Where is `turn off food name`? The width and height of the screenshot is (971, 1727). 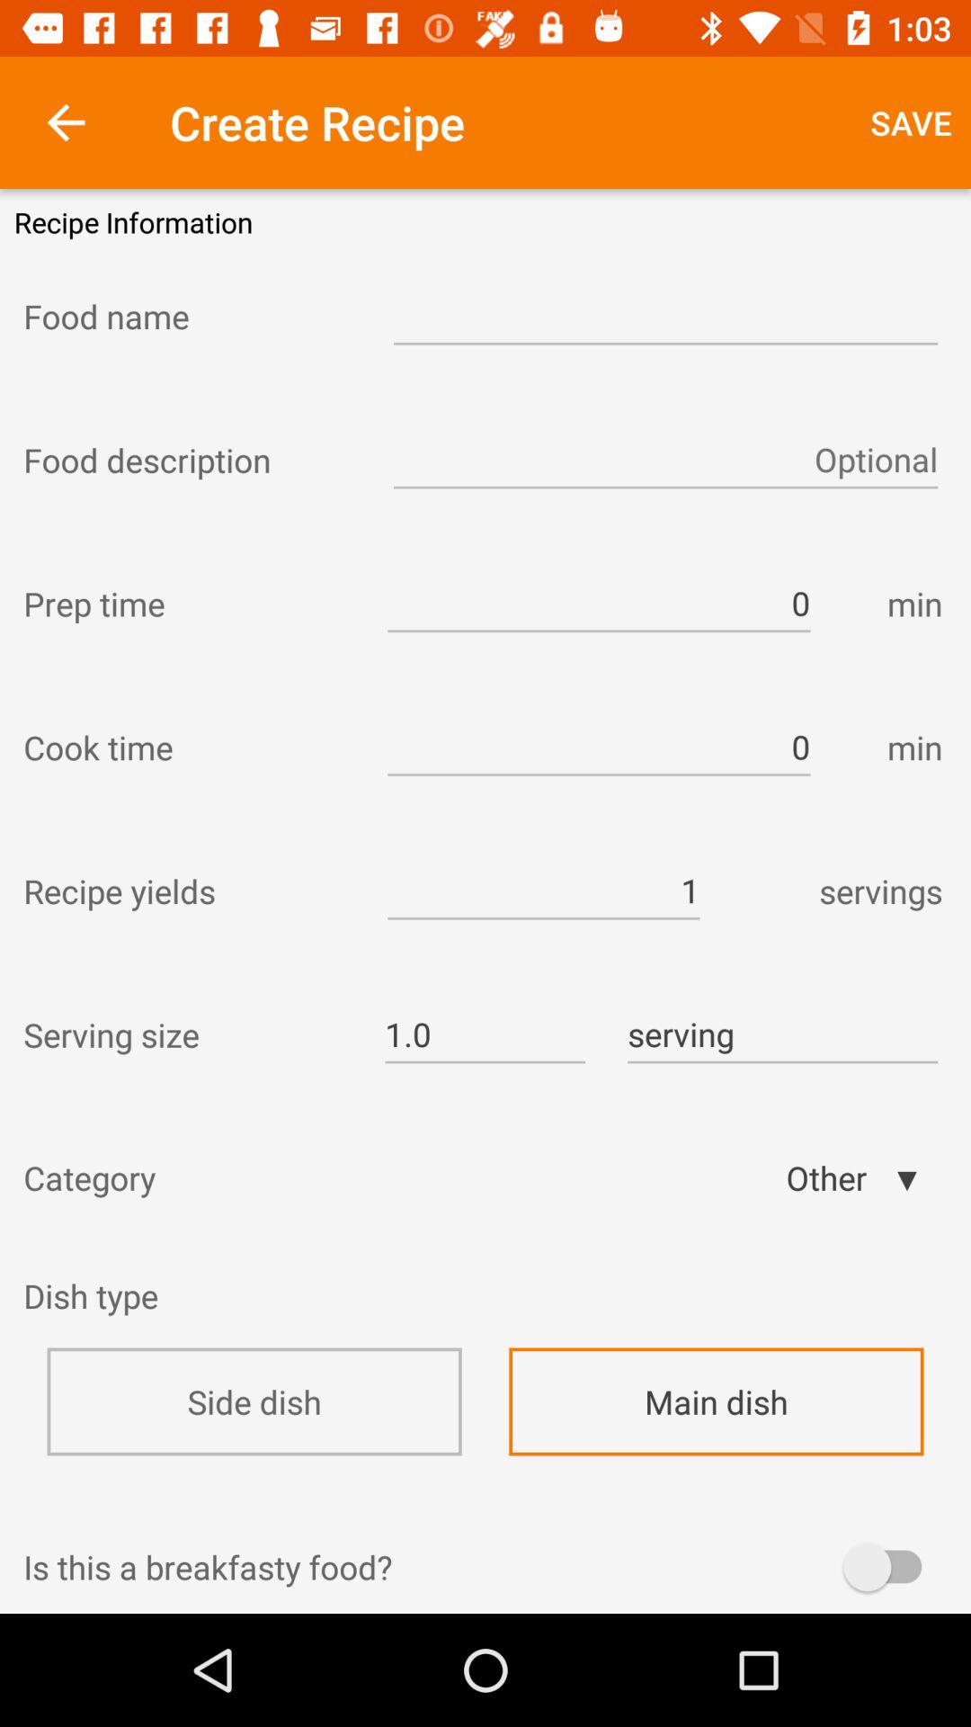
turn off food name is located at coordinates (192, 316).